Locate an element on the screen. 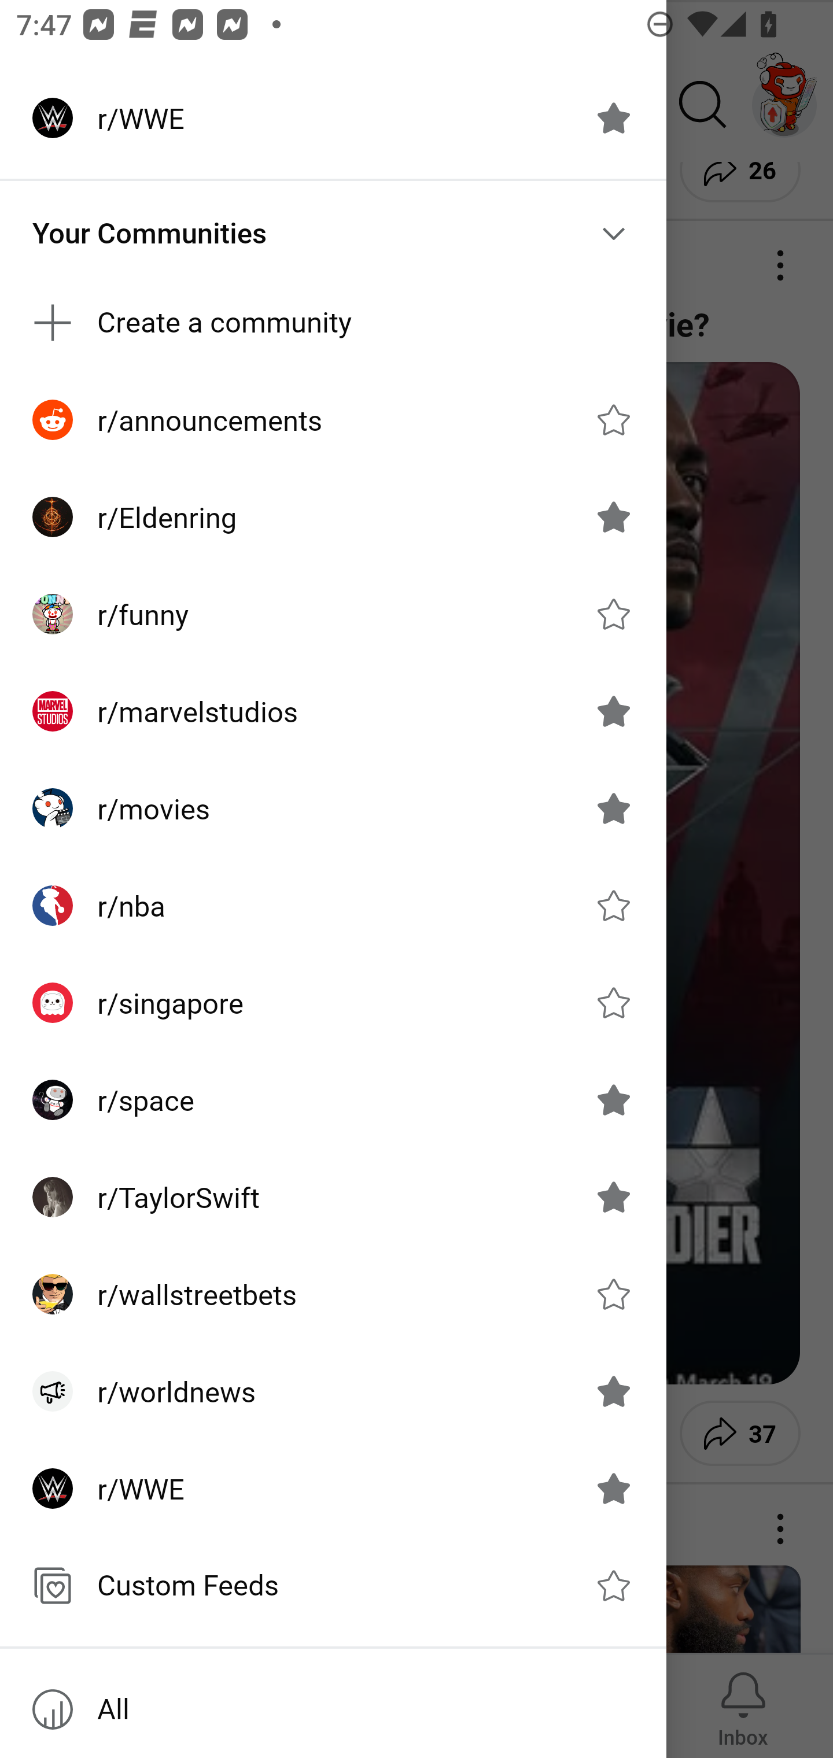  r/marvelstudios Unfavorite r/marvelstudios is located at coordinates (333, 711).